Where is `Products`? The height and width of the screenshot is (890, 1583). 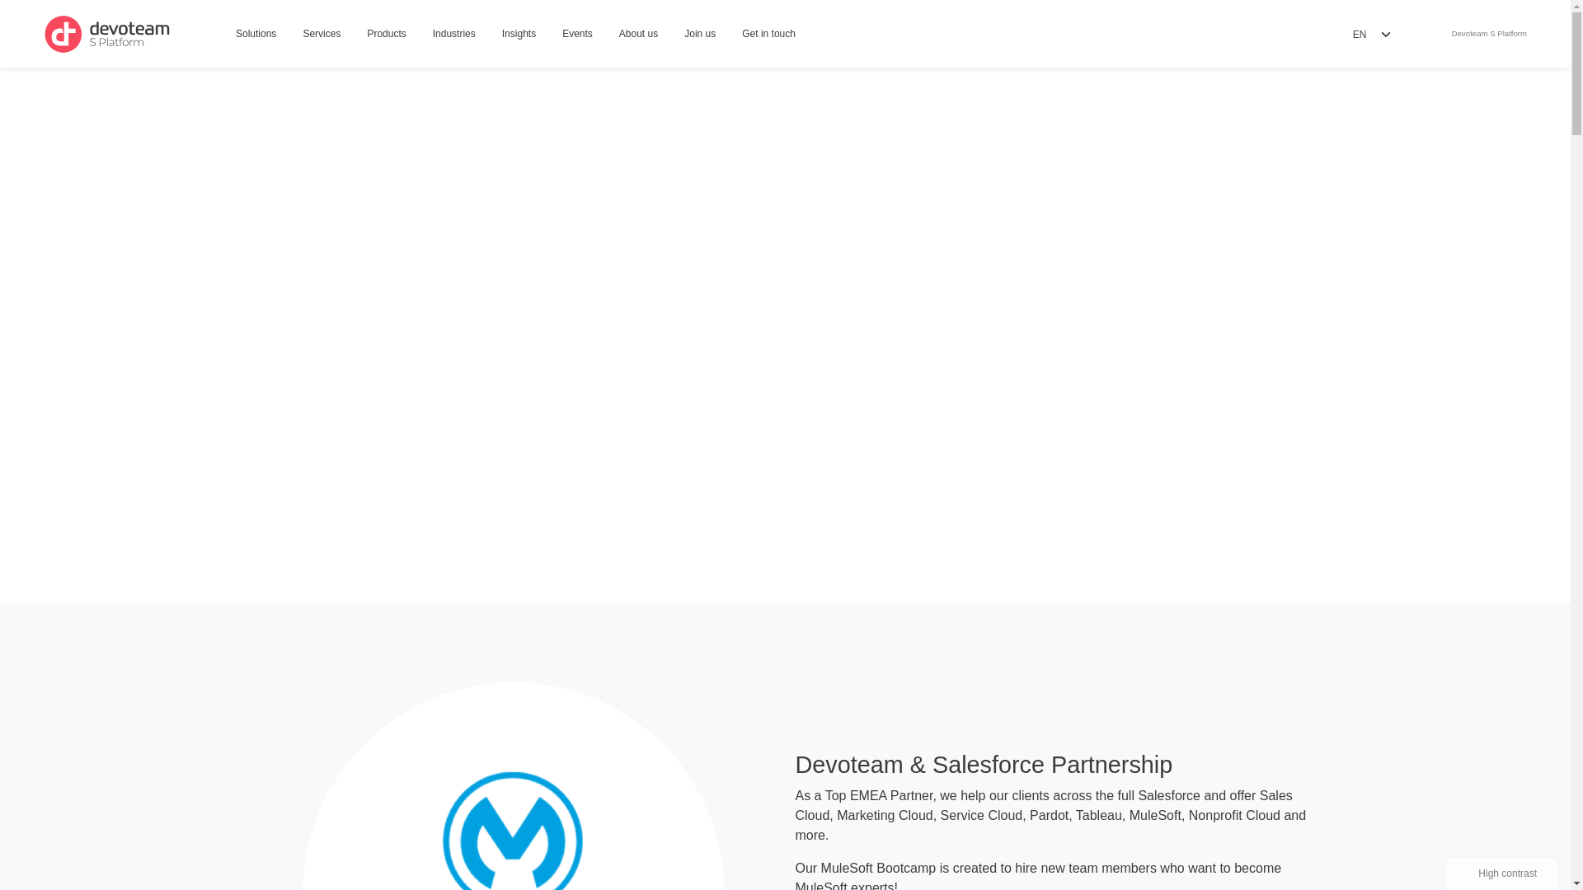
Products is located at coordinates (322, 35).